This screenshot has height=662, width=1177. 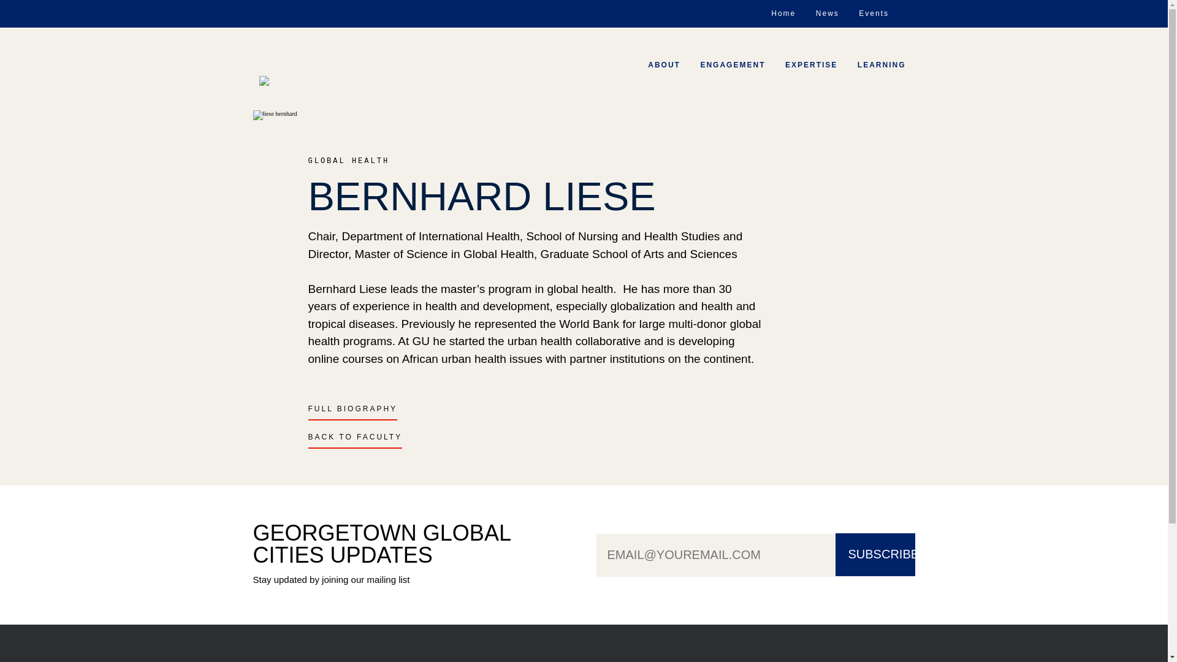 I want to click on EXPERTISE, so click(x=810, y=65).